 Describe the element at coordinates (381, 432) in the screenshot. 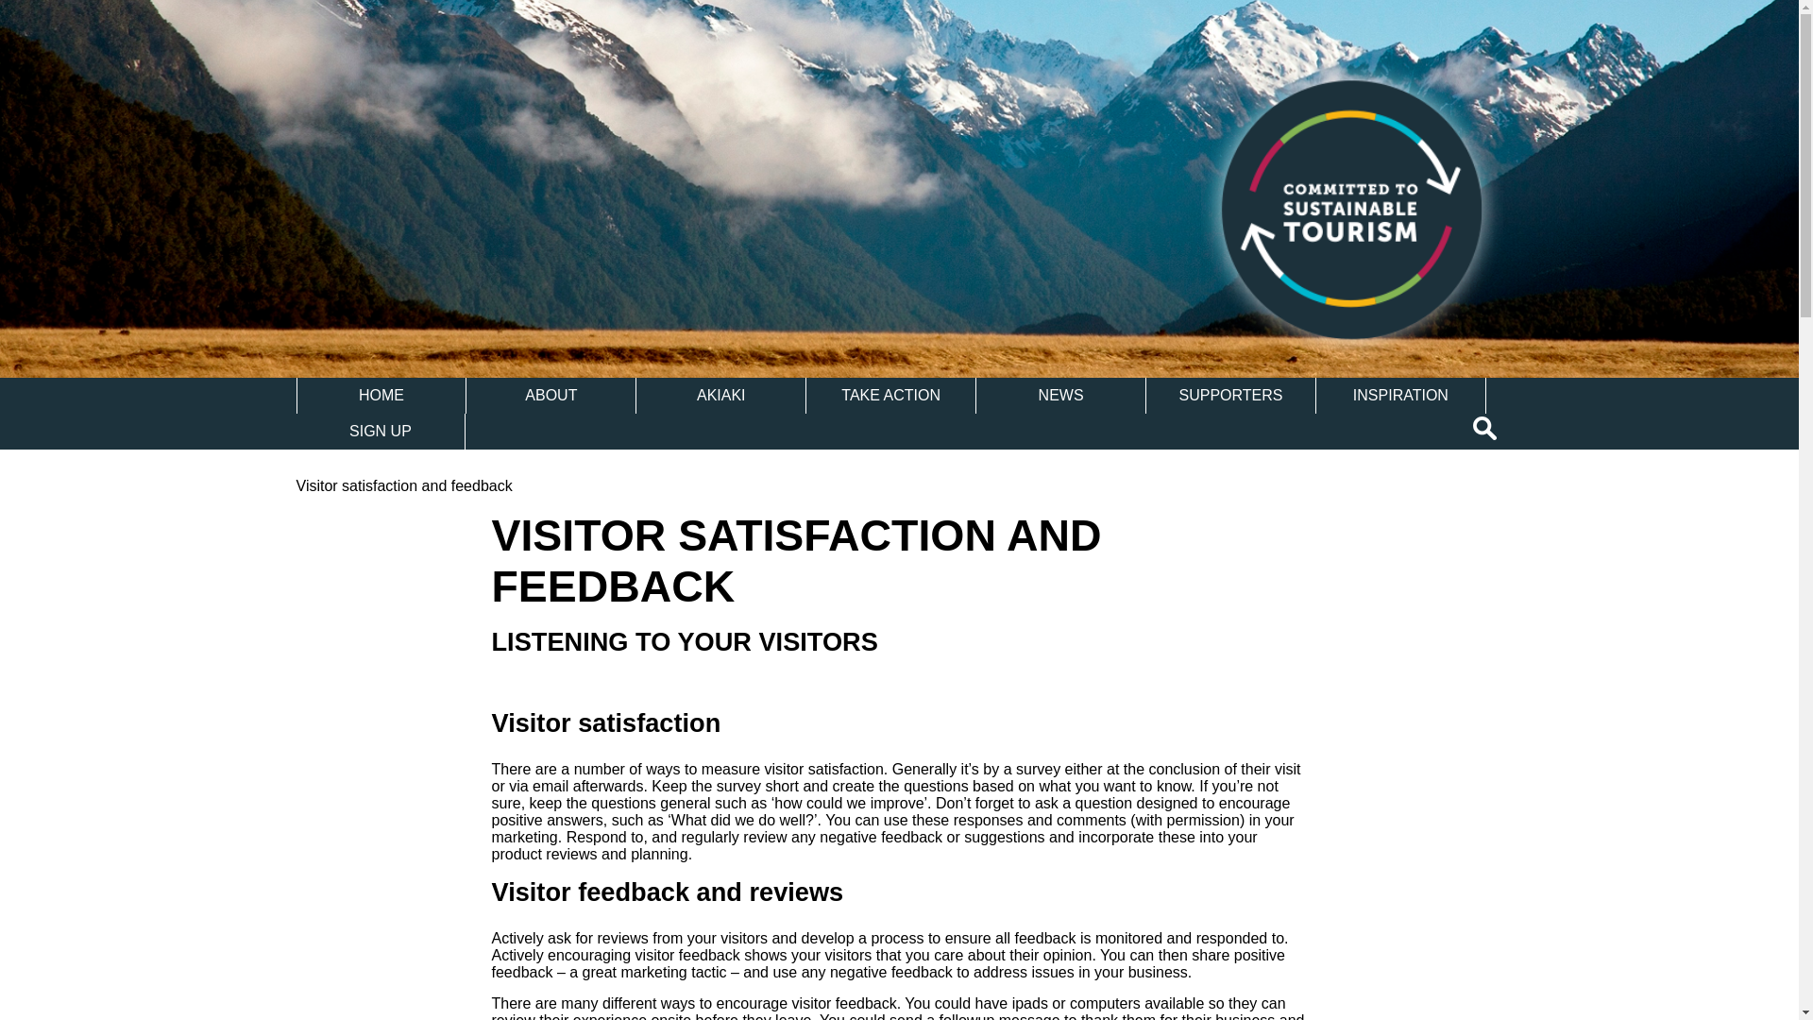

I see `SIGN UP` at that location.